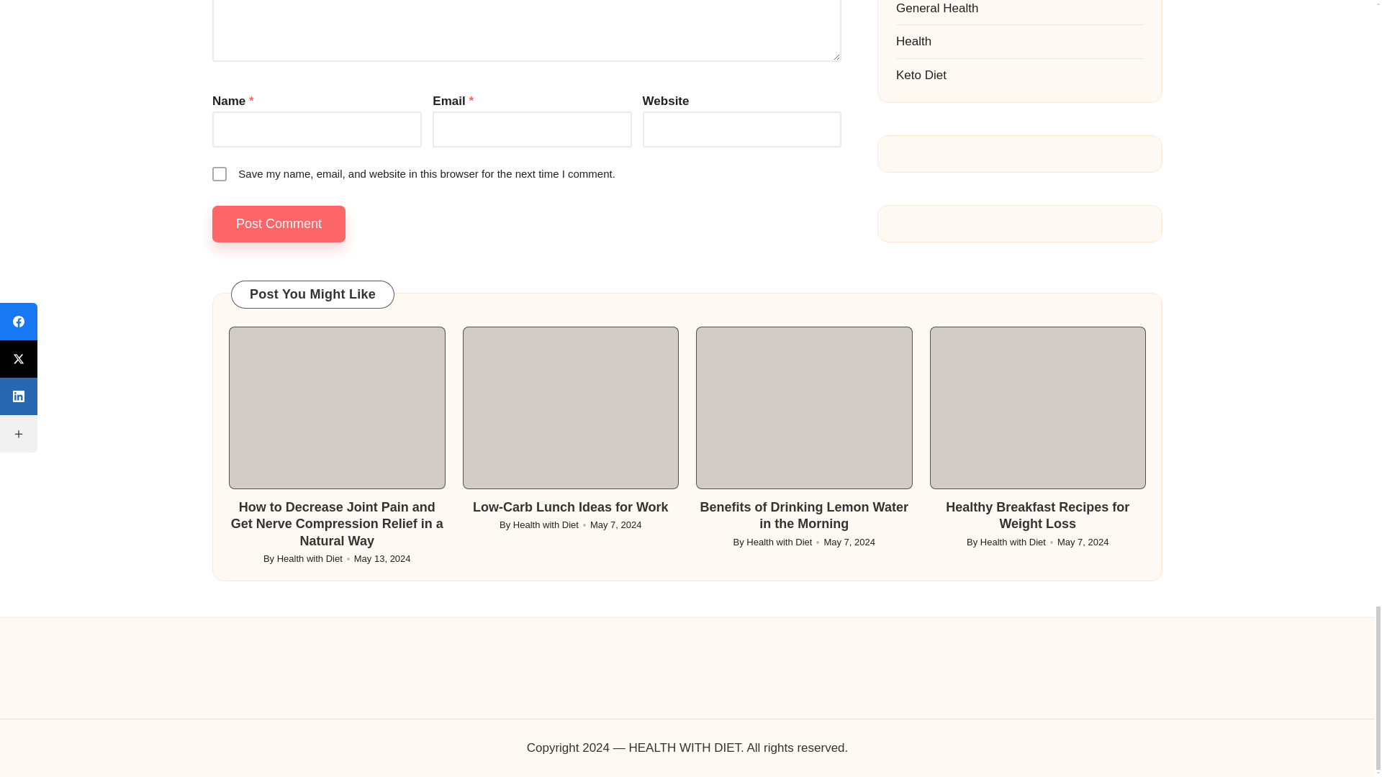 The image size is (1382, 777). Describe the element at coordinates (1038, 407) in the screenshot. I see `Healthy Breakfast Recipes for Weight Loss 6` at that location.